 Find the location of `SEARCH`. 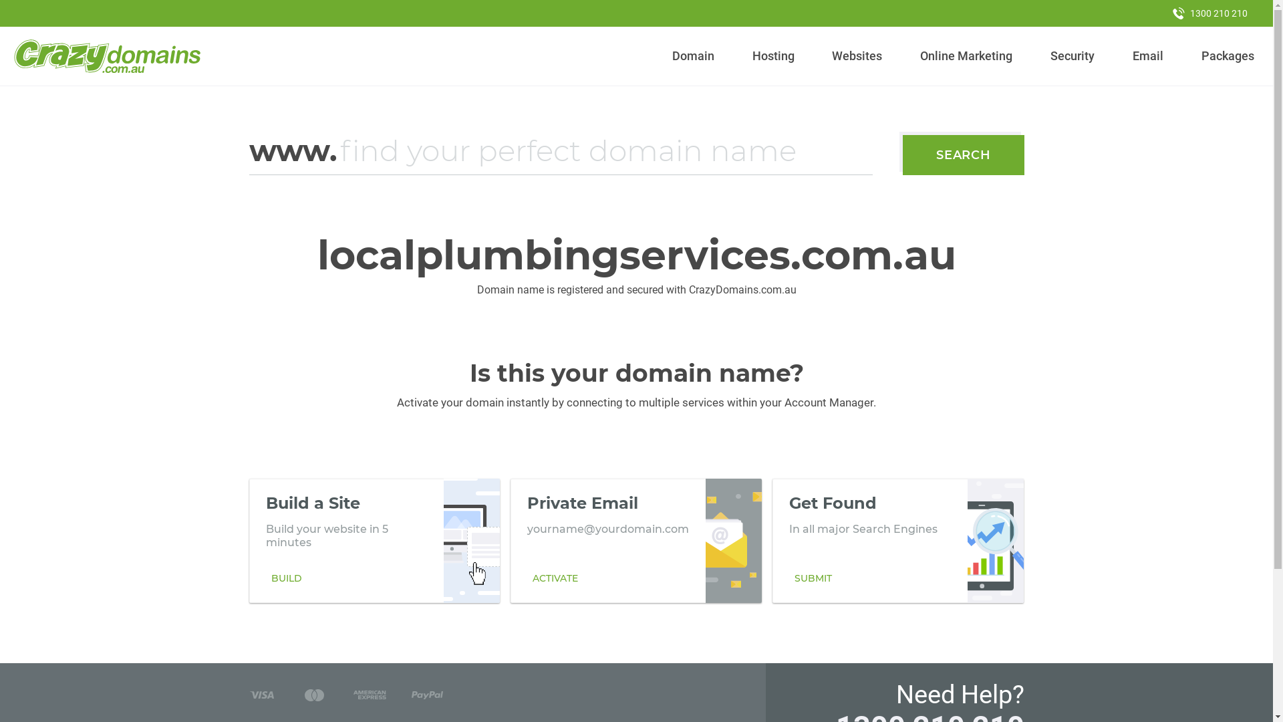

SEARCH is located at coordinates (964, 155).